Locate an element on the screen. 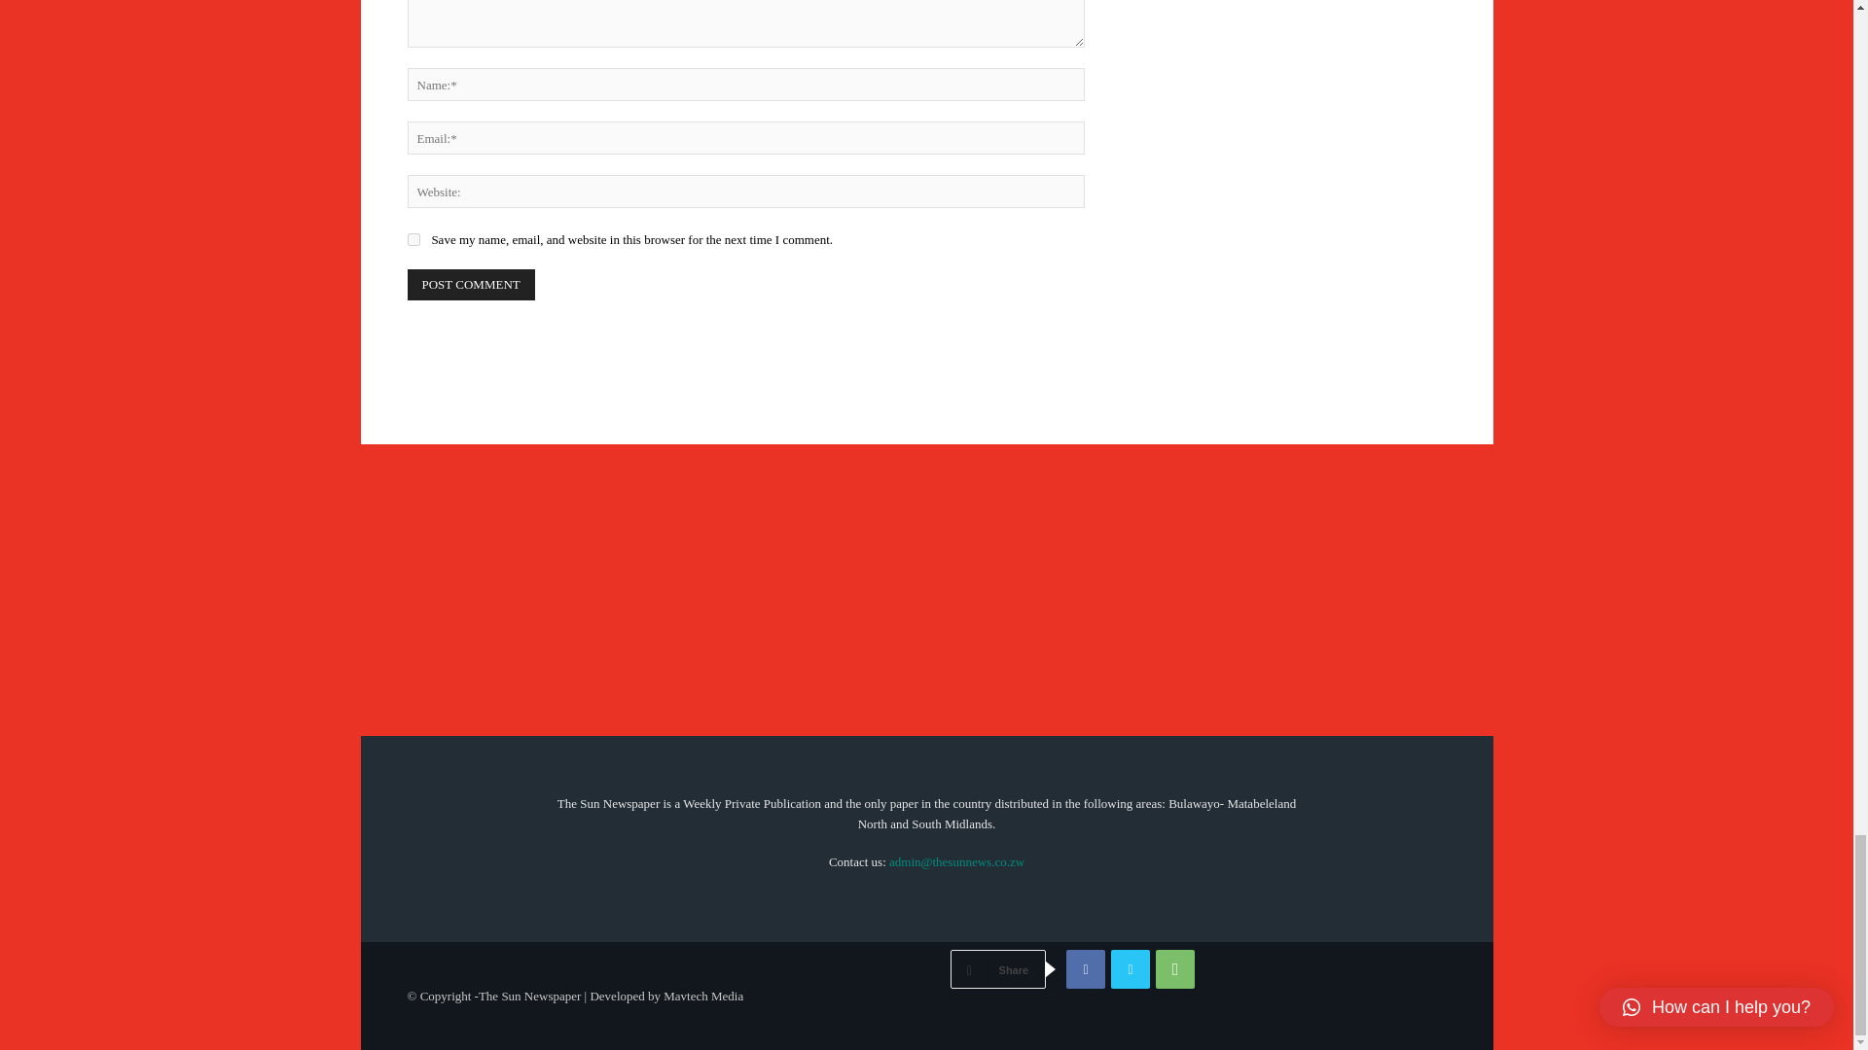  yes is located at coordinates (413, 239).